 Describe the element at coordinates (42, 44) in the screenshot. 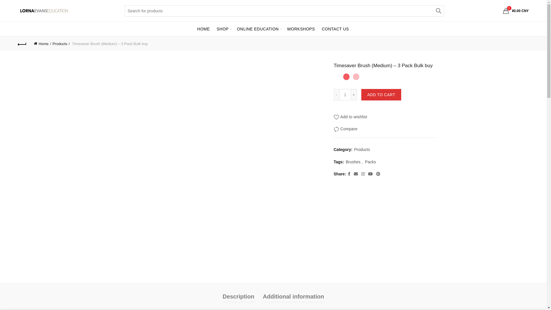

I see `Home` at that location.